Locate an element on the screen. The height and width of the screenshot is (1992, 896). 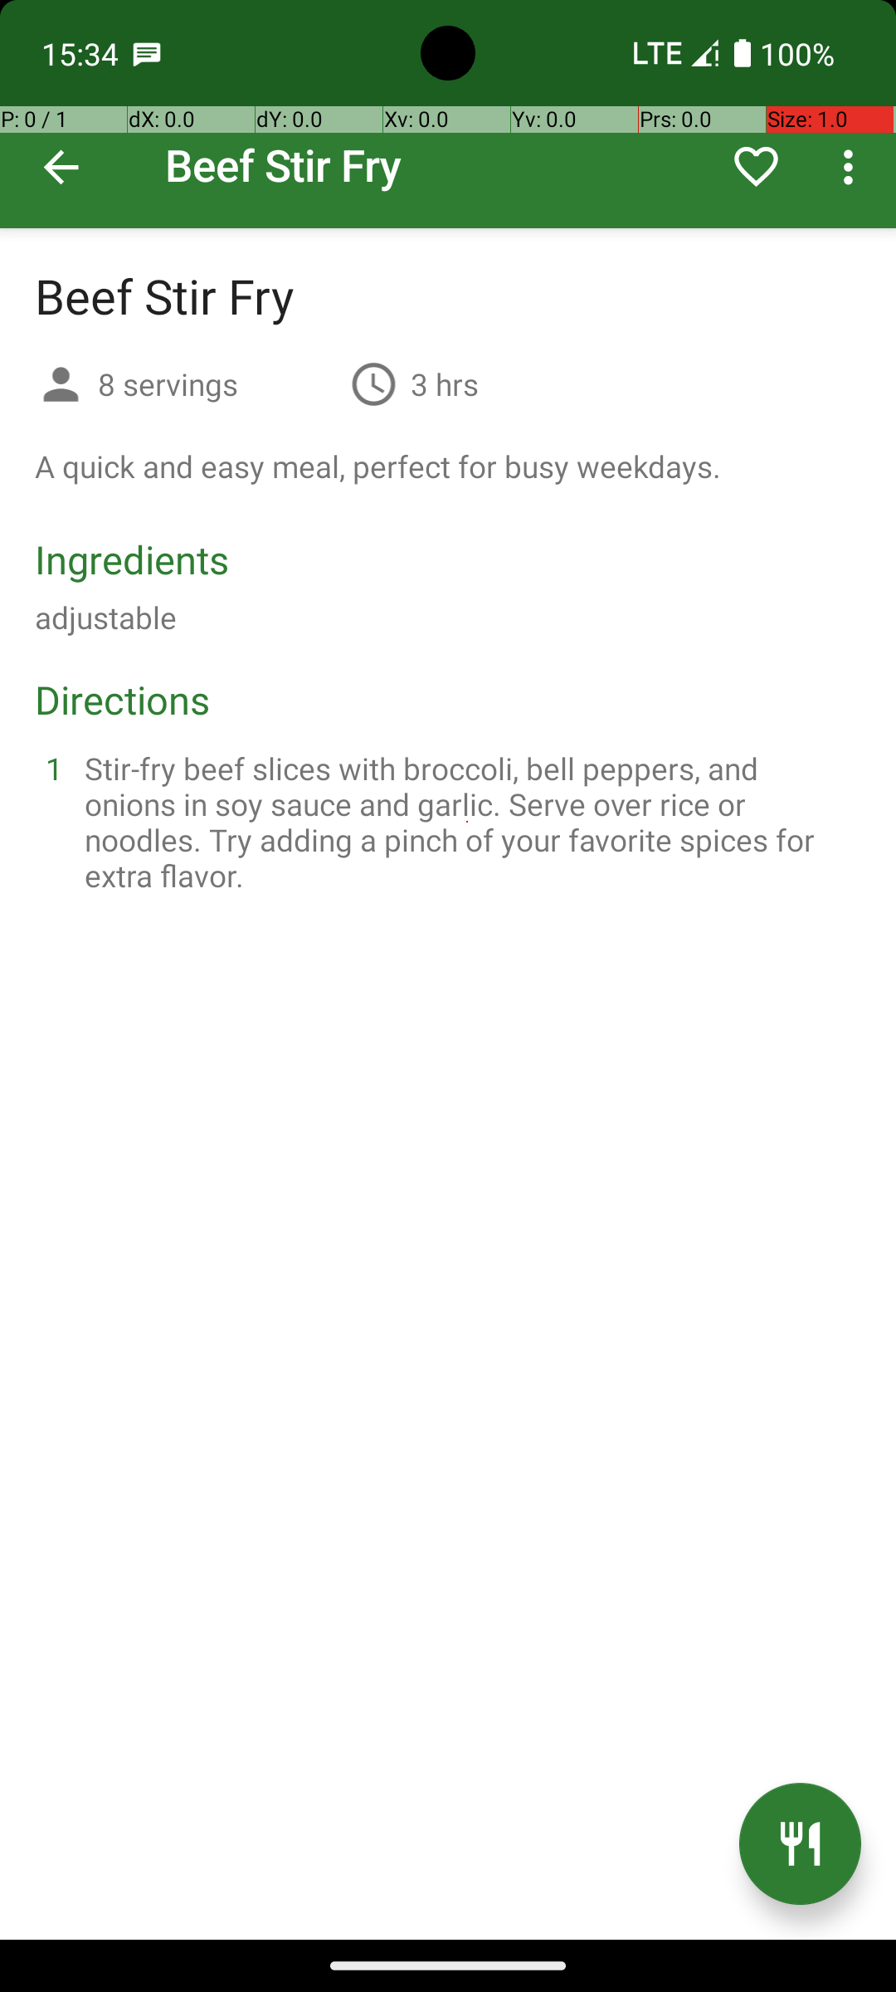
Stir-fry beef slices with broccoli, bell peppers, and onions in soy sauce and garlic. Serve over rice or noodles. Try adding a pinch of your favorite spices for extra flavor. is located at coordinates (468, 822).